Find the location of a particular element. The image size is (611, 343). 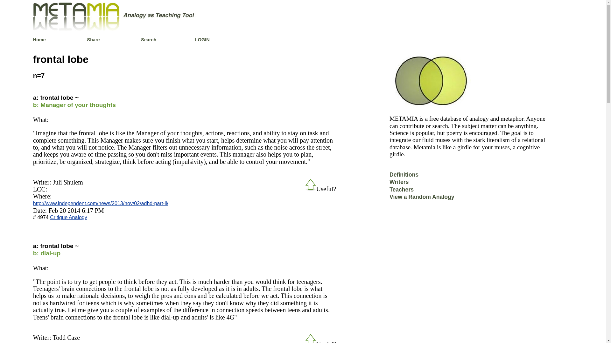

LOGIN is located at coordinates (222, 39).